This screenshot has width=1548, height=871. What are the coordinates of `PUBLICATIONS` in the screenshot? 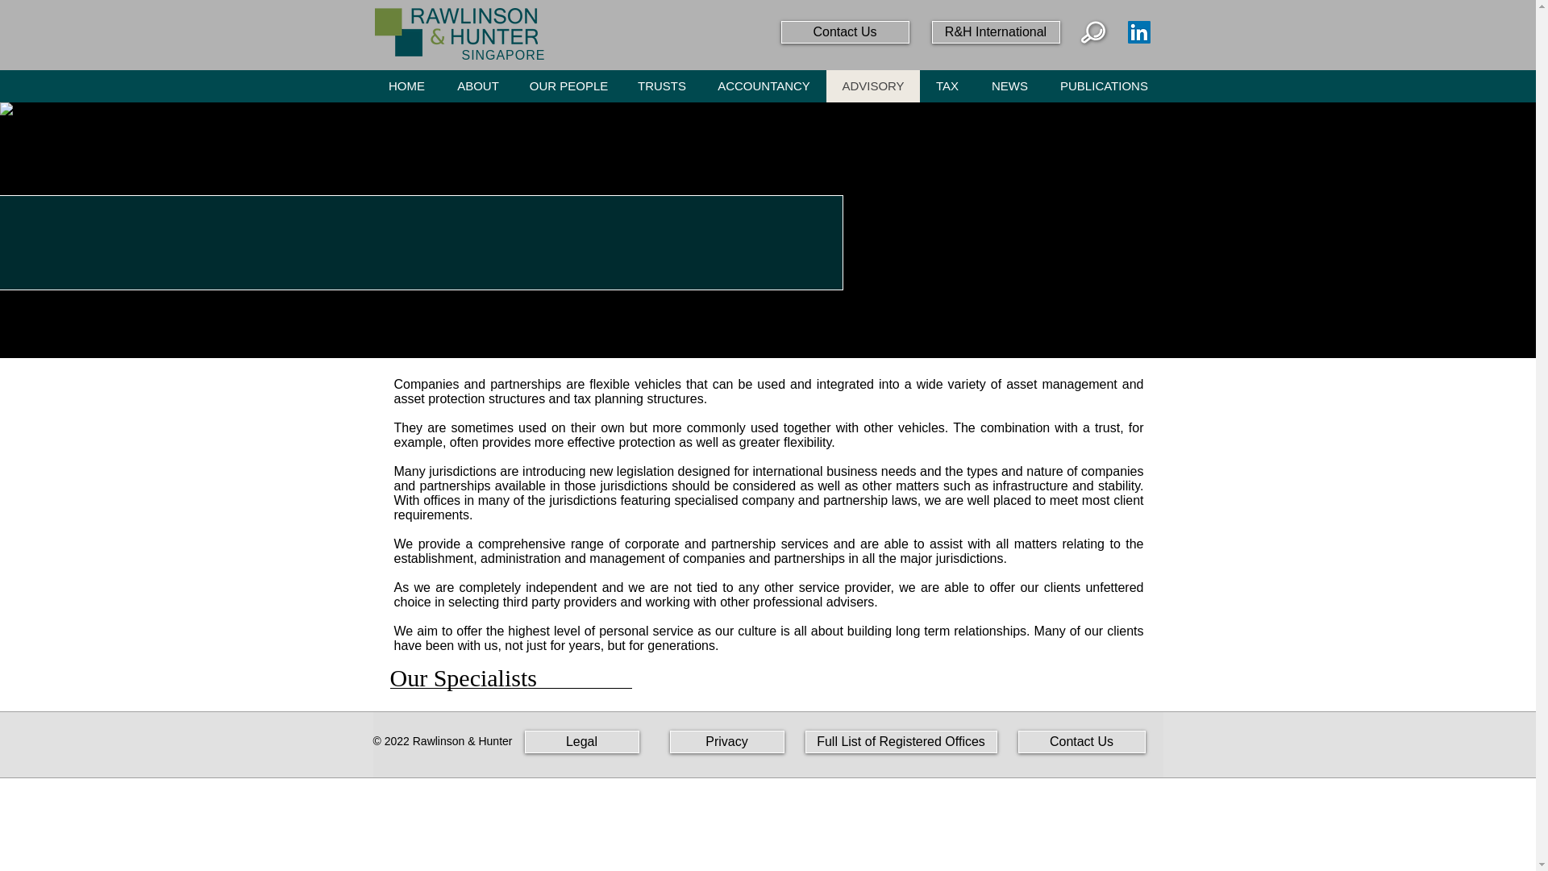 It's located at (1105, 86).